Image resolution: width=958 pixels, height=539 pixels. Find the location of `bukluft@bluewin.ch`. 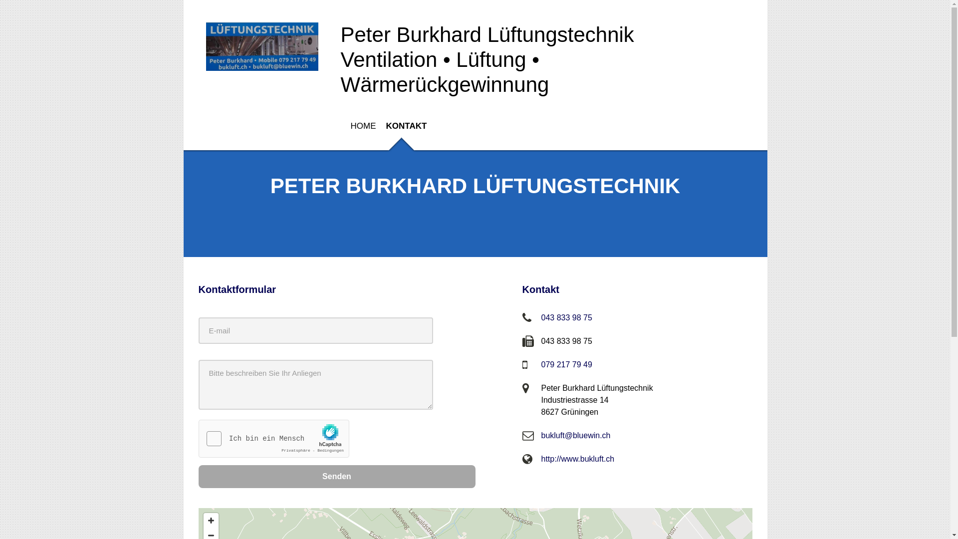

bukluft@bluewin.ch is located at coordinates (576, 435).